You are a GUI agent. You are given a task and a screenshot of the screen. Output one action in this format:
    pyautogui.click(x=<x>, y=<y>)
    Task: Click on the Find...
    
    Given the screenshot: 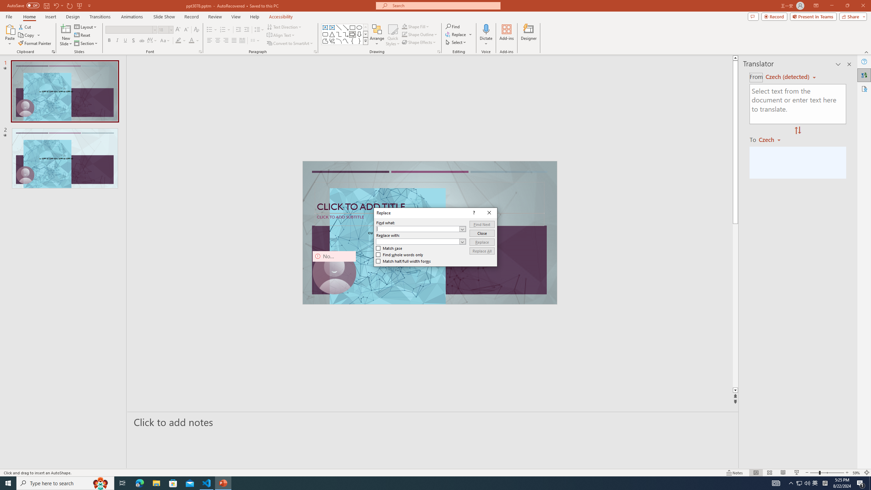 What is the action you would take?
    pyautogui.click(x=453, y=27)
    